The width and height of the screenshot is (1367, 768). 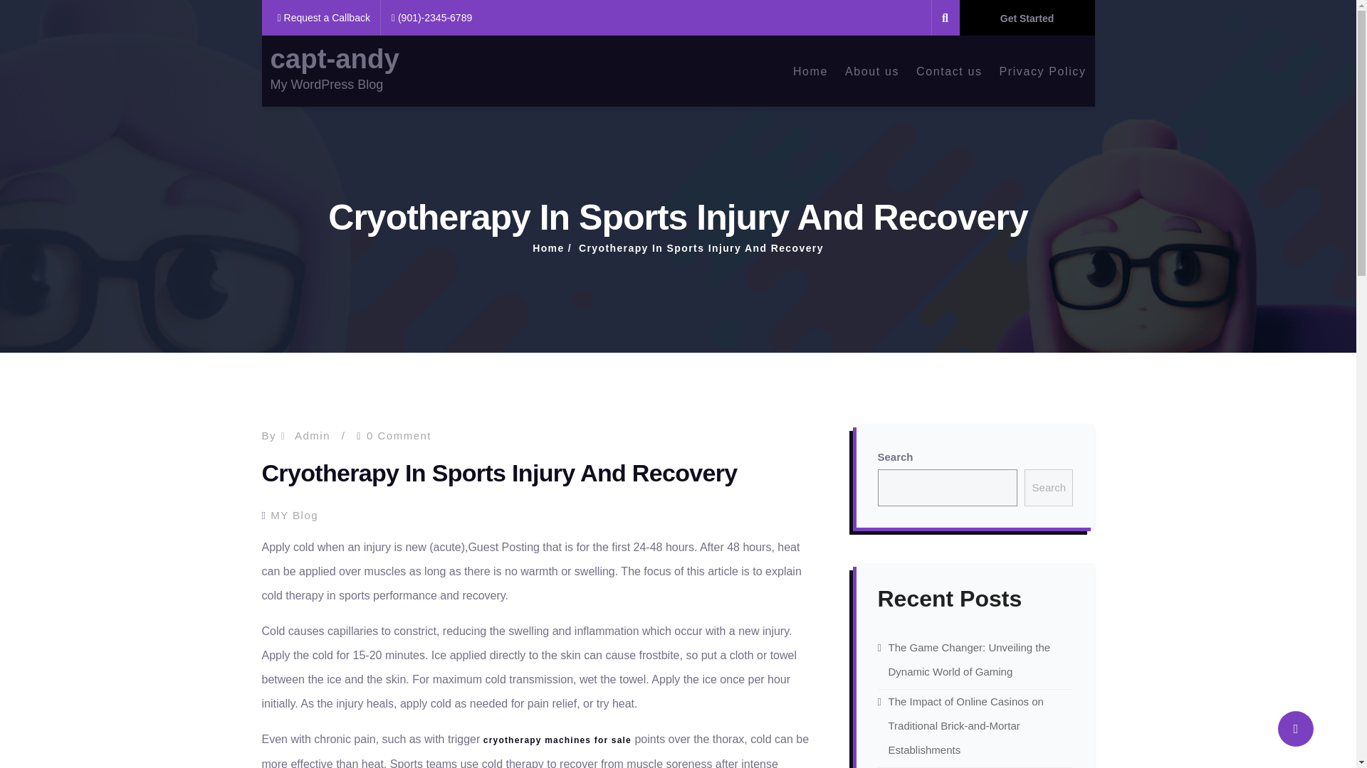 I want to click on Search, so click(x=1048, y=487).